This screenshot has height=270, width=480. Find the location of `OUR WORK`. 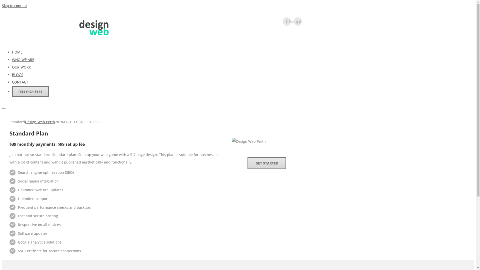

OUR WORK is located at coordinates (21, 67).